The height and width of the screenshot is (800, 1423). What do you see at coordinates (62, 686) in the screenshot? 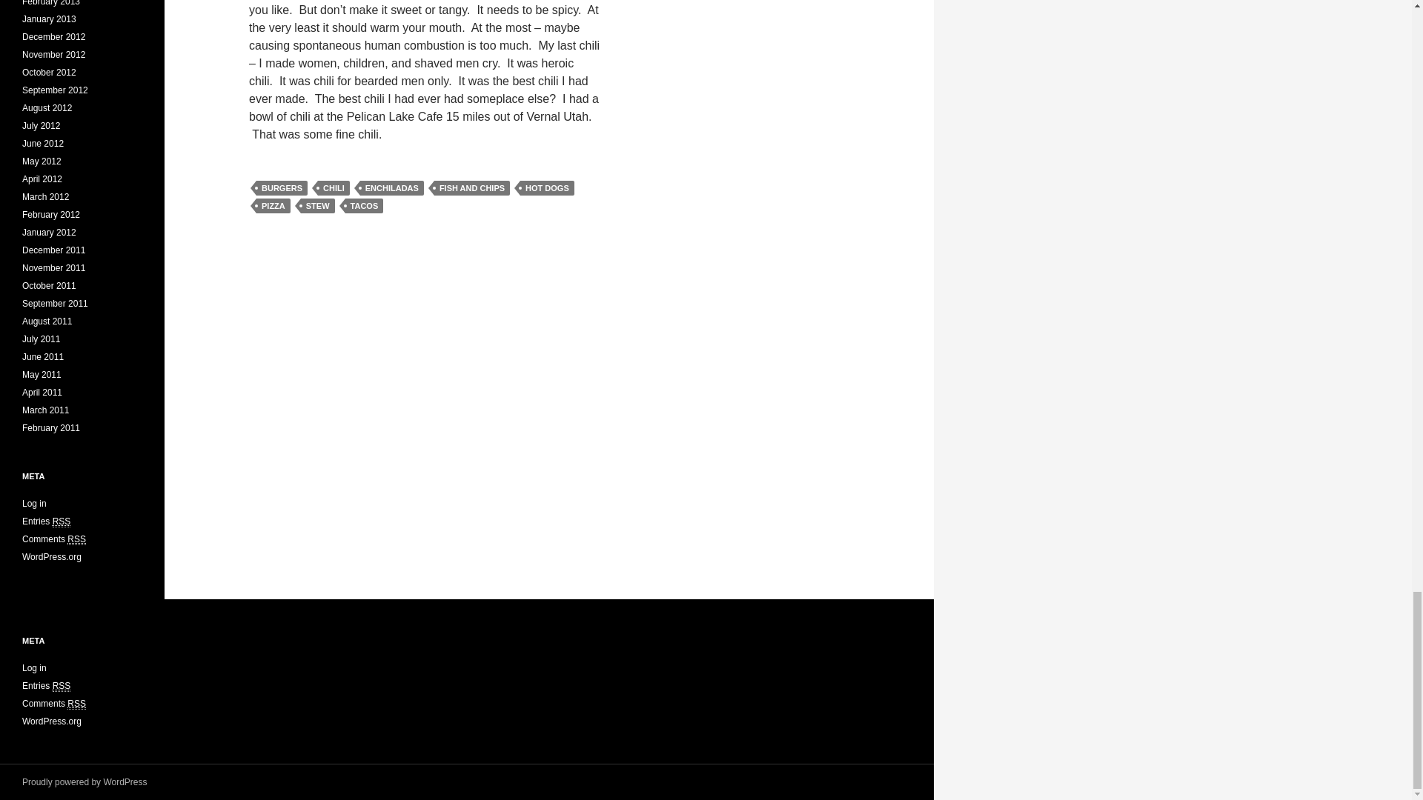
I see `Really Simple Syndication` at bounding box center [62, 686].